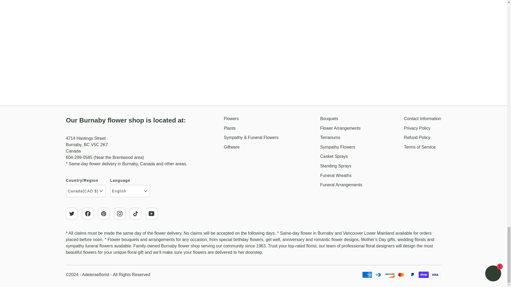  Describe the element at coordinates (367, 275) in the screenshot. I see `American Express` at that location.